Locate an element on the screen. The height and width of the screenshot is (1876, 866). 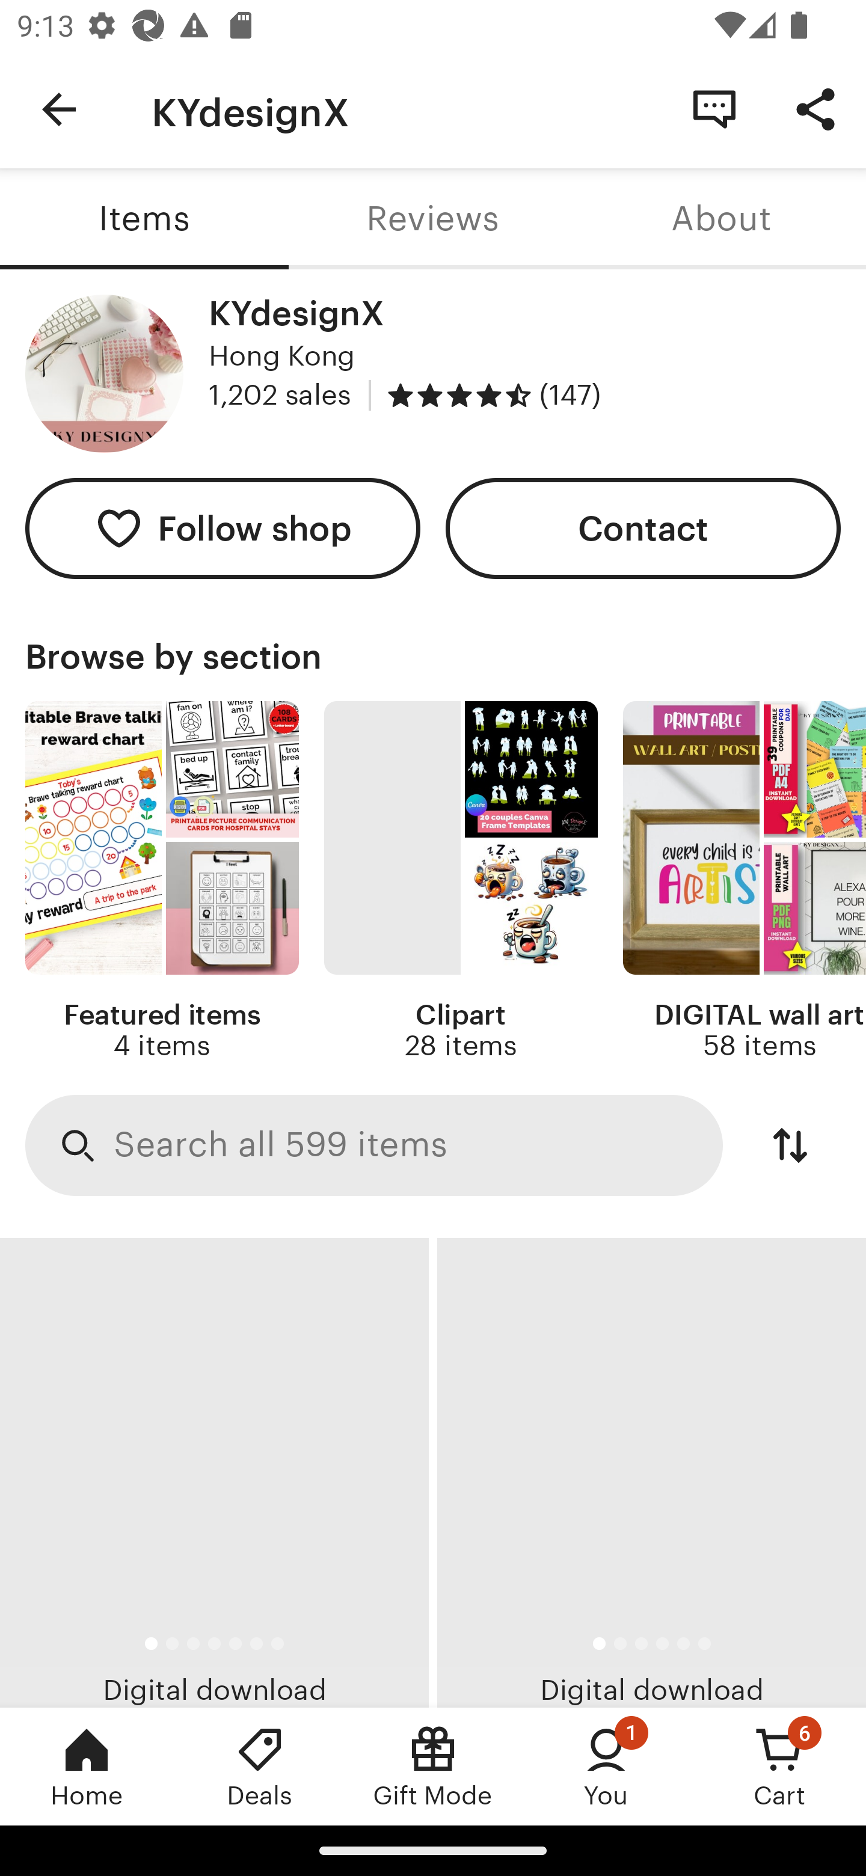
Deals is located at coordinates (260, 1766).